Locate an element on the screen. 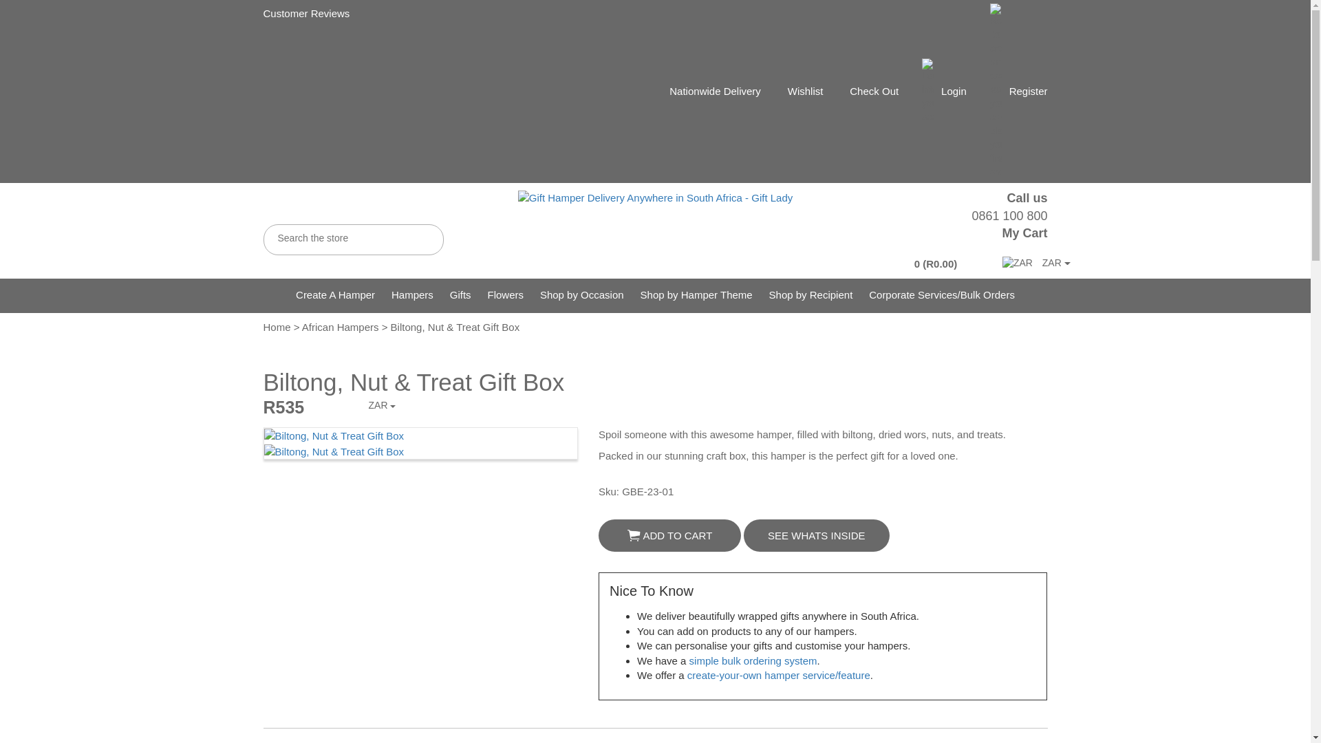  Add to Cart is located at coordinates (634, 535).